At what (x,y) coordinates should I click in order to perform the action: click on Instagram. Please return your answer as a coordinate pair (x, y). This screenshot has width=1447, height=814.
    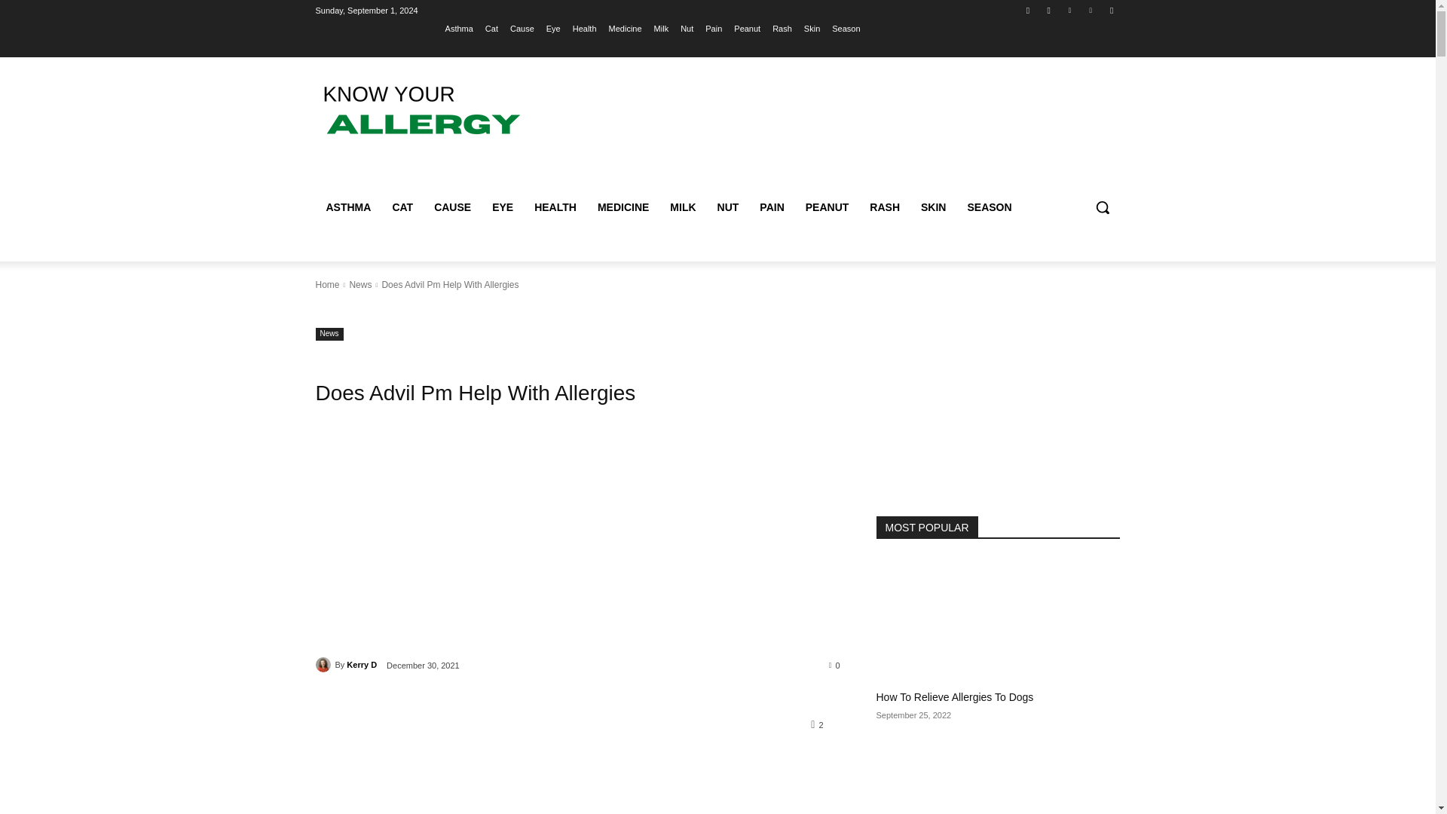
    Looking at the image, I should click on (1049, 10).